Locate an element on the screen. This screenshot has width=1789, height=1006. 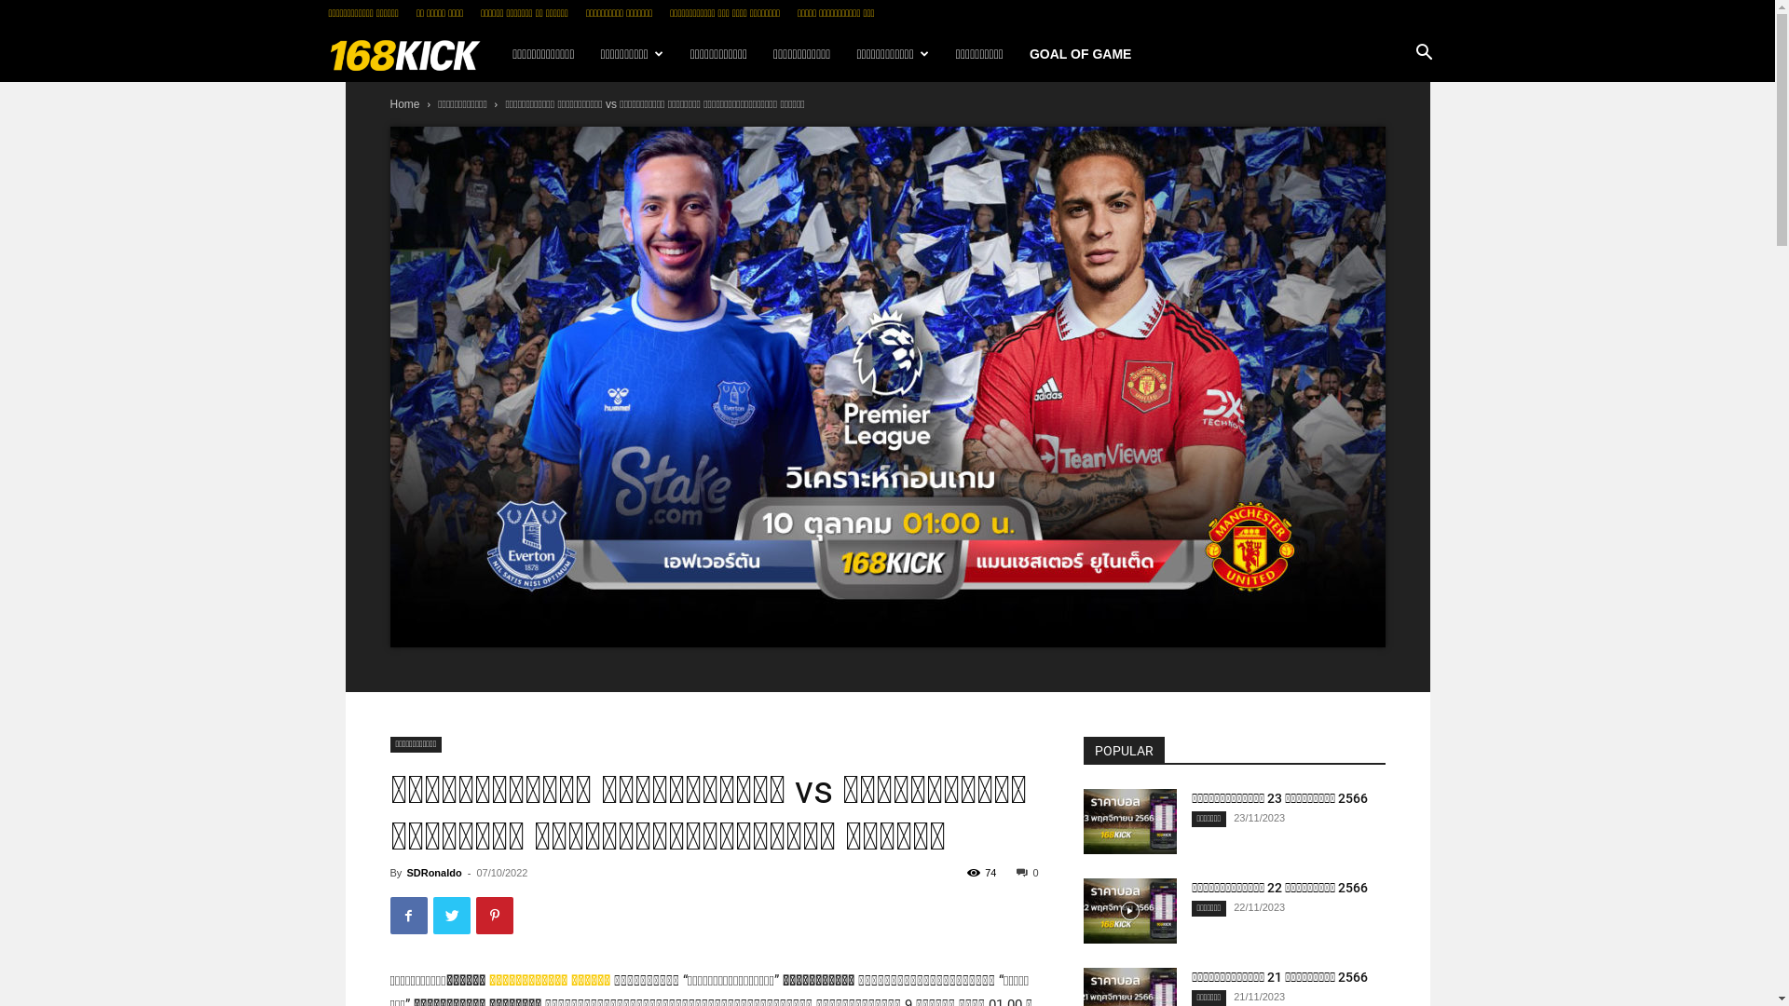
SDRonaldo is located at coordinates (434, 873).